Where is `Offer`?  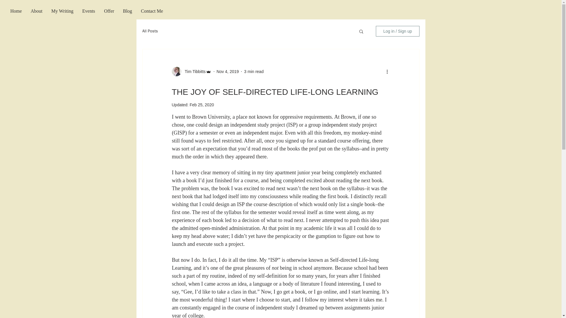 Offer is located at coordinates (109, 11).